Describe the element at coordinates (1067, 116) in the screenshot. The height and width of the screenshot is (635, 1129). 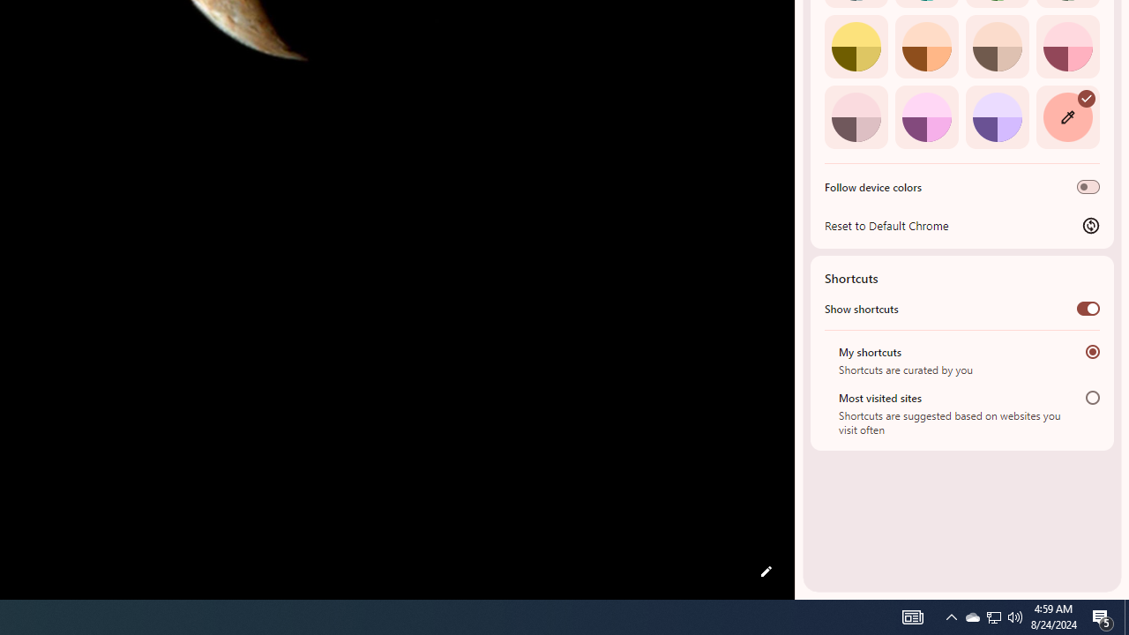
I see `Custom color` at that location.